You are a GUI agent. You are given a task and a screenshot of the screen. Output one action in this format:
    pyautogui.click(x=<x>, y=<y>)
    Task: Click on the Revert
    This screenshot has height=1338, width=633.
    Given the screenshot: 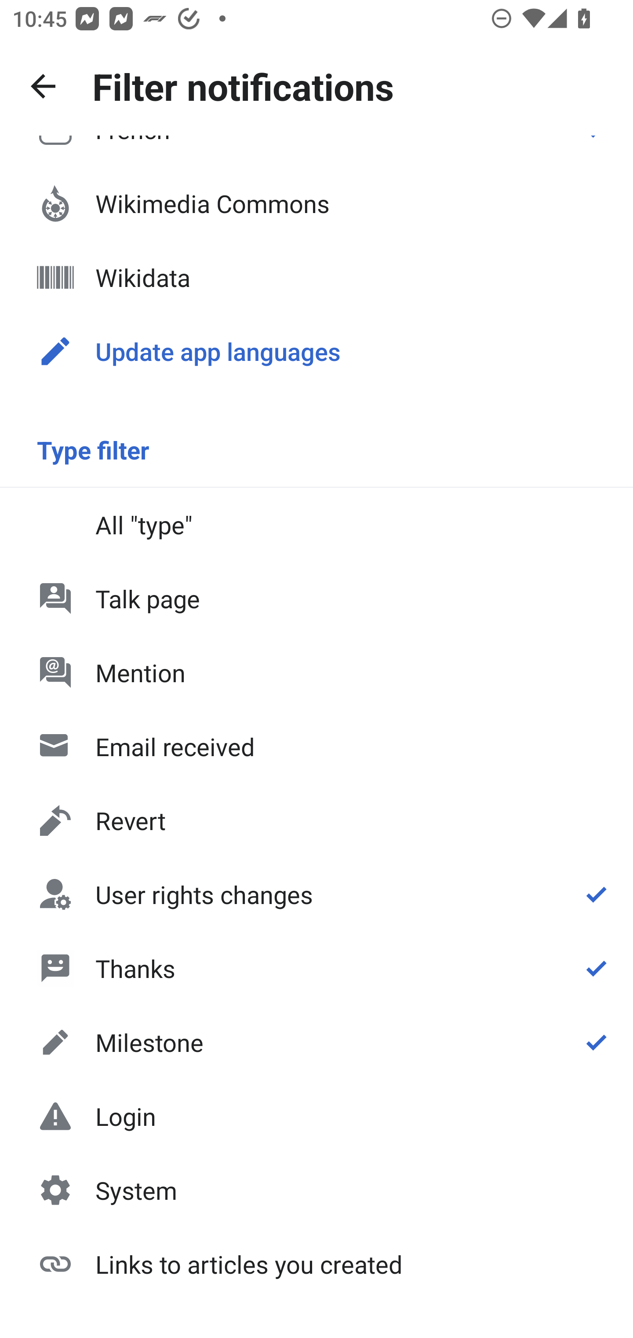 What is the action you would take?
    pyautogui.click(x=316, y=820)
    